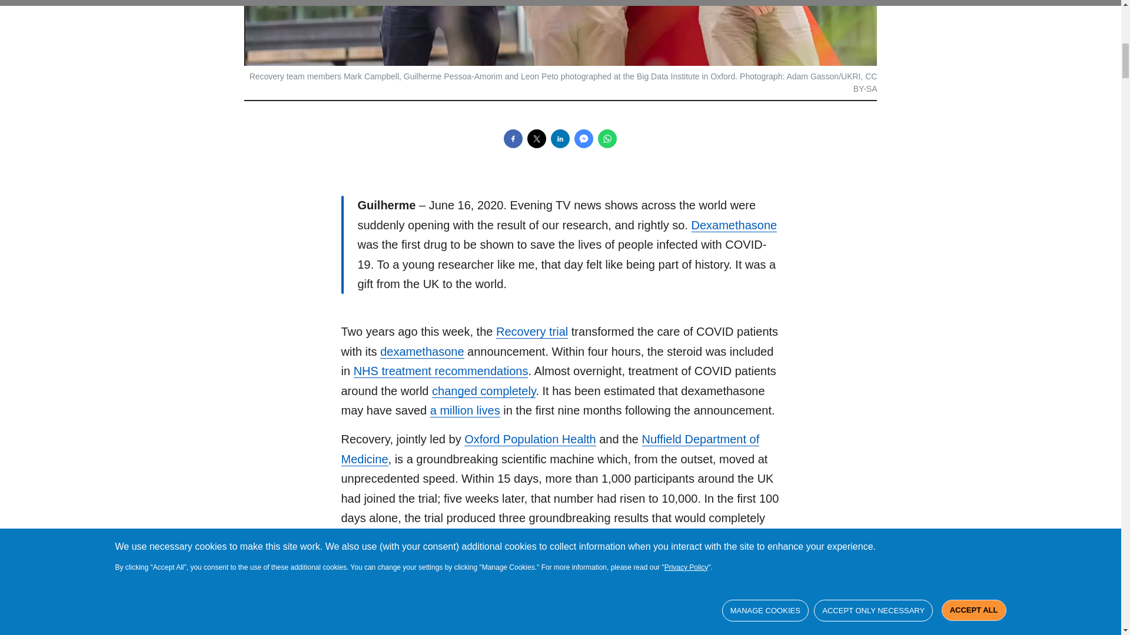  Describe the element at coordinates (441, 370) in the screenshot. I see `NHS treatment recommendations` at that location.